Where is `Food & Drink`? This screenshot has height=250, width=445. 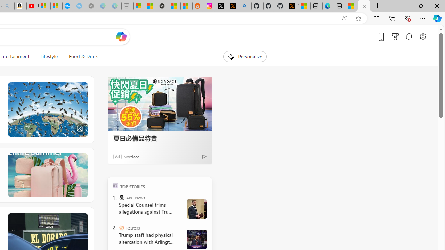
Food & Drink is located at coordinates (83, 56).